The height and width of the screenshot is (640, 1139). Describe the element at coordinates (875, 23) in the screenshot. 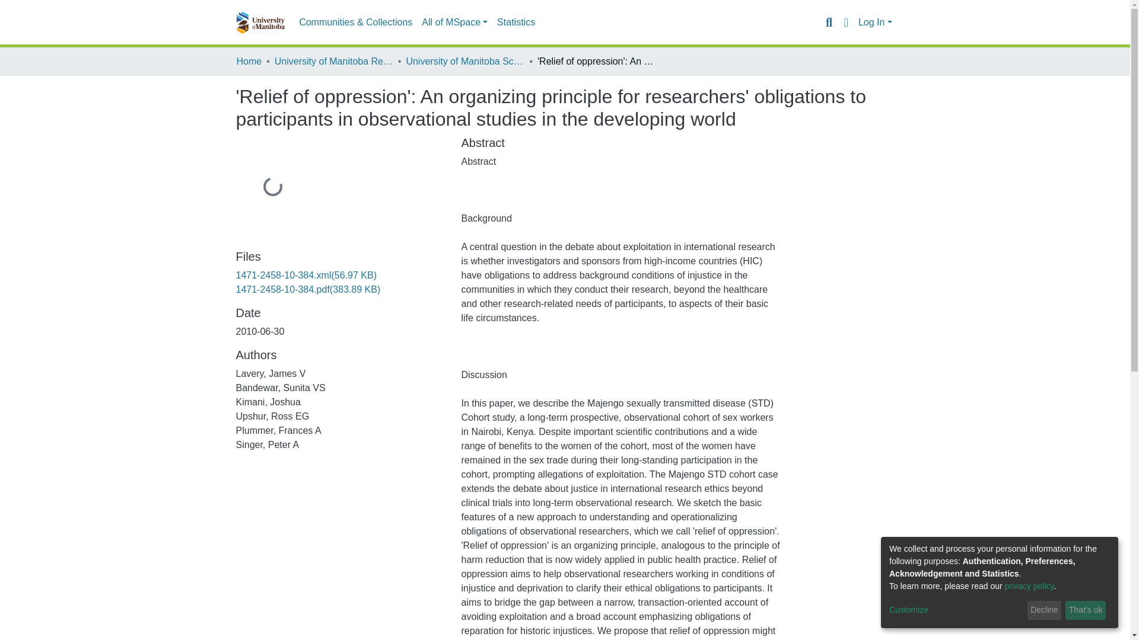

I see `Log In` at that location.